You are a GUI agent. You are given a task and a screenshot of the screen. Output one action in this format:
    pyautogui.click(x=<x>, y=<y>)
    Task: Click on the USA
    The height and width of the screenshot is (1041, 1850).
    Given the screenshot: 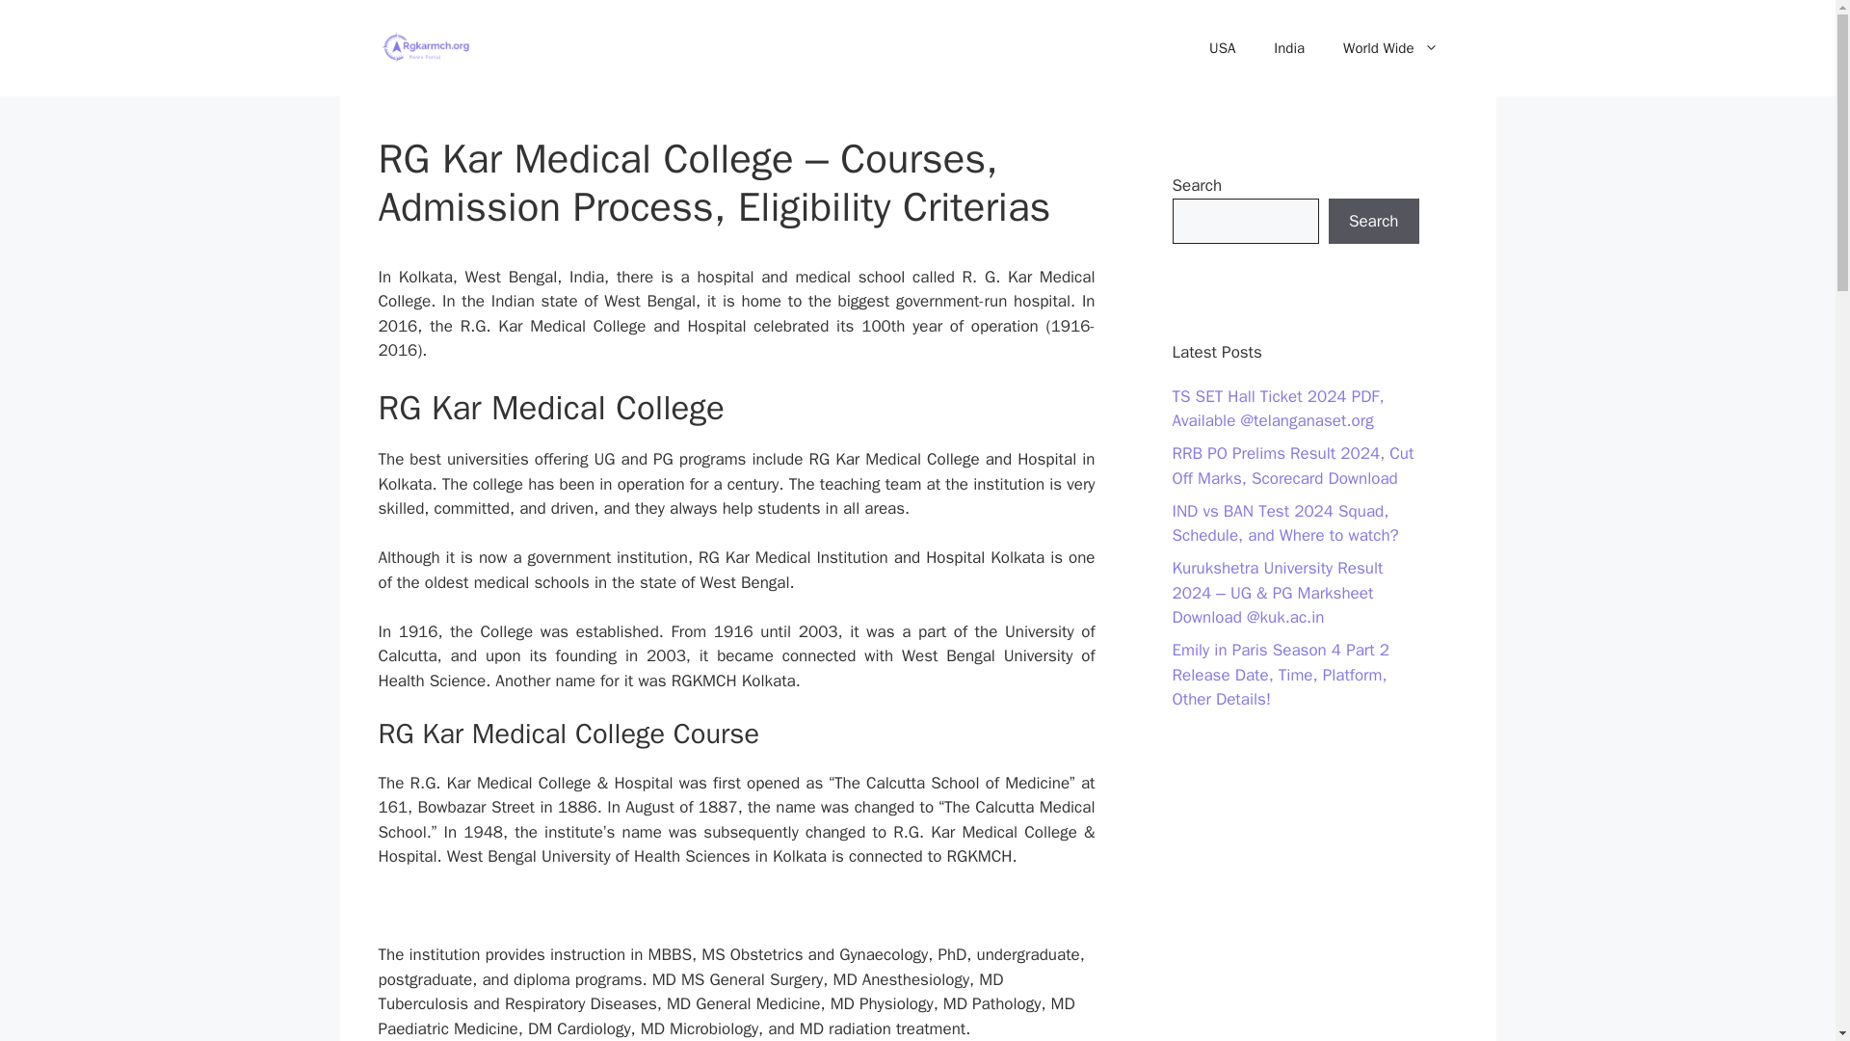 What is the action you would take?
    pyautogui.click(x=1222, y=48)
    